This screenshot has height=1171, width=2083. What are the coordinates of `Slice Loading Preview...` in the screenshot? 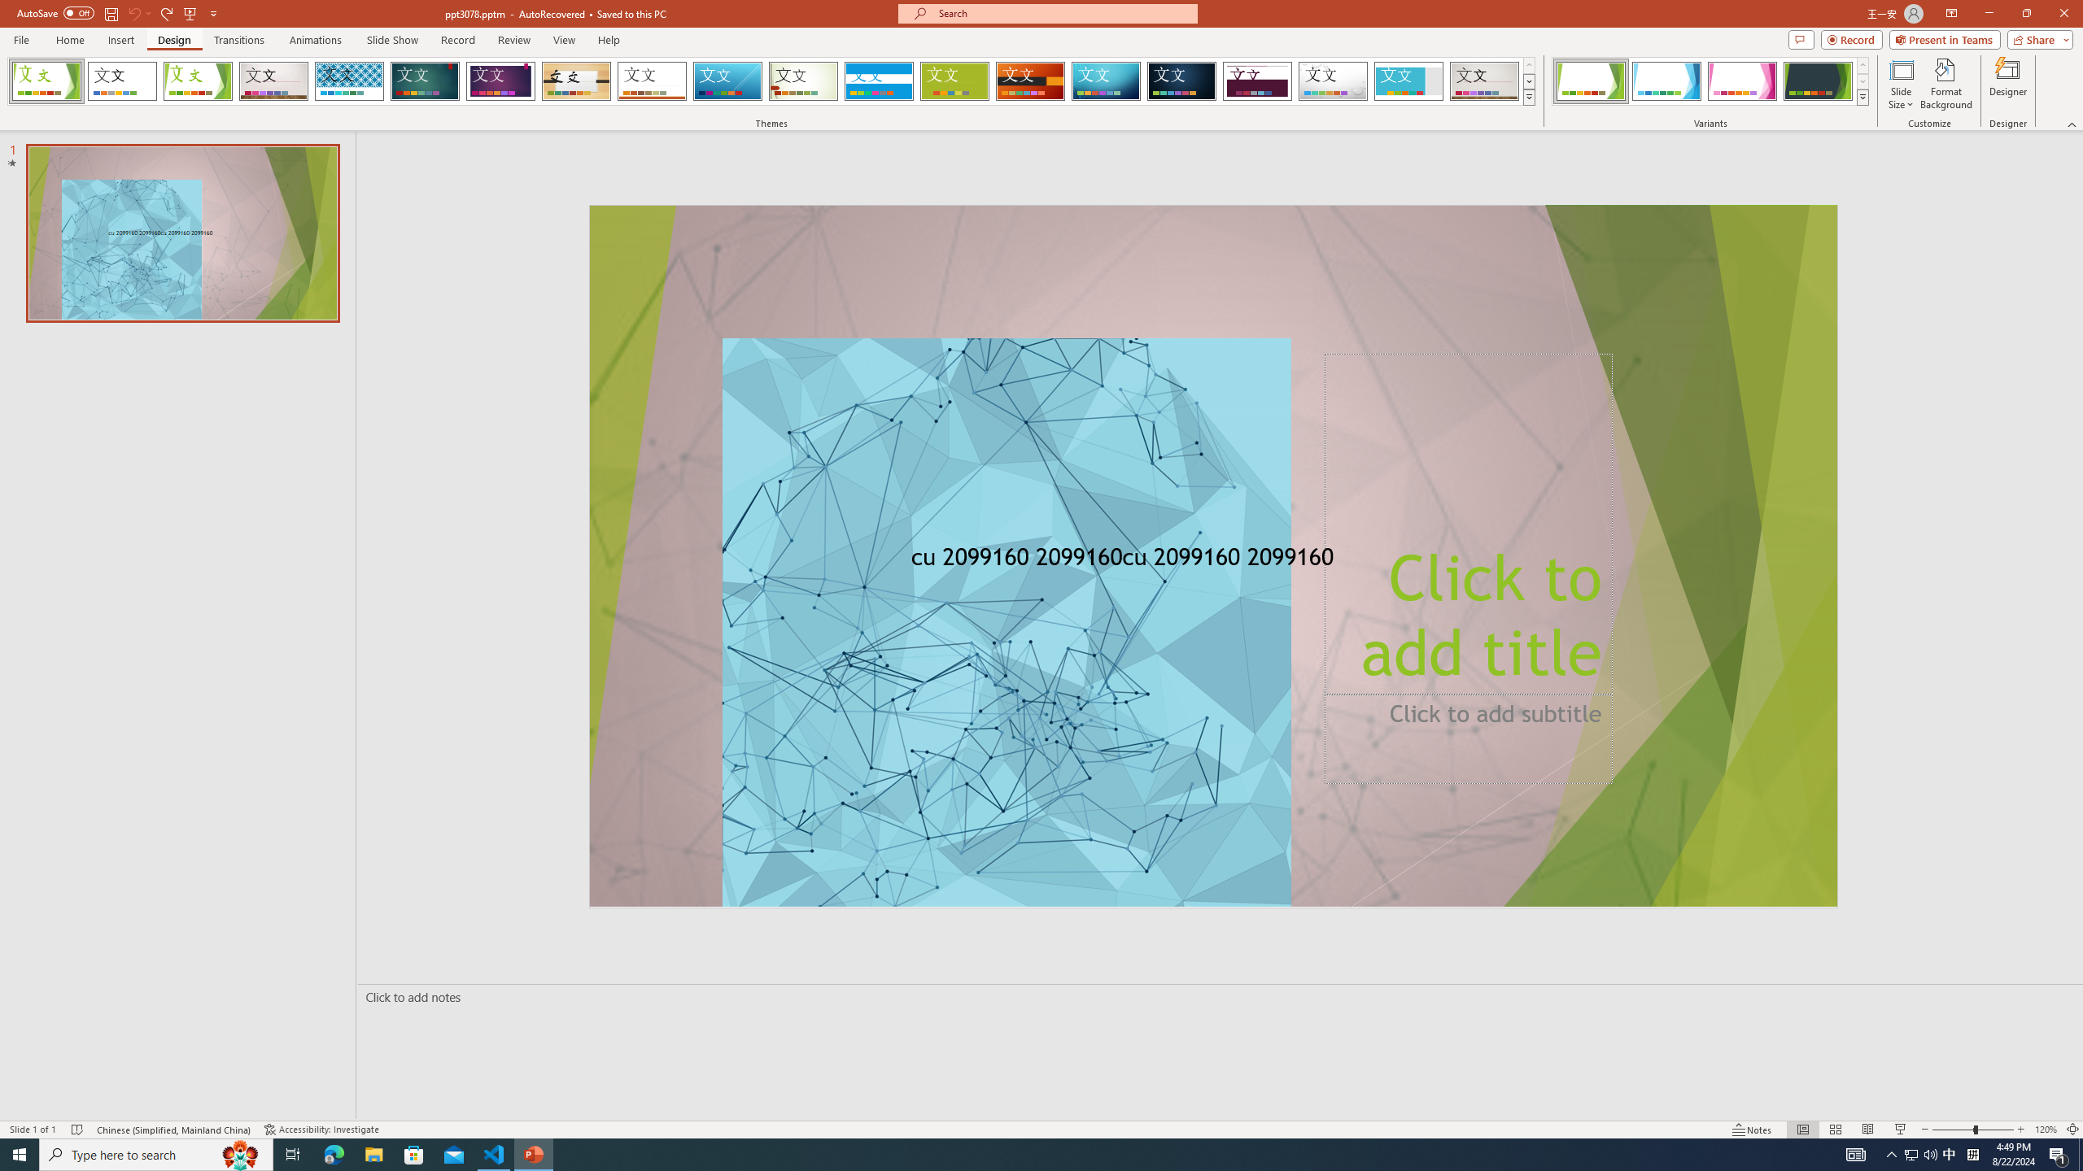 It's located at (727, 81).